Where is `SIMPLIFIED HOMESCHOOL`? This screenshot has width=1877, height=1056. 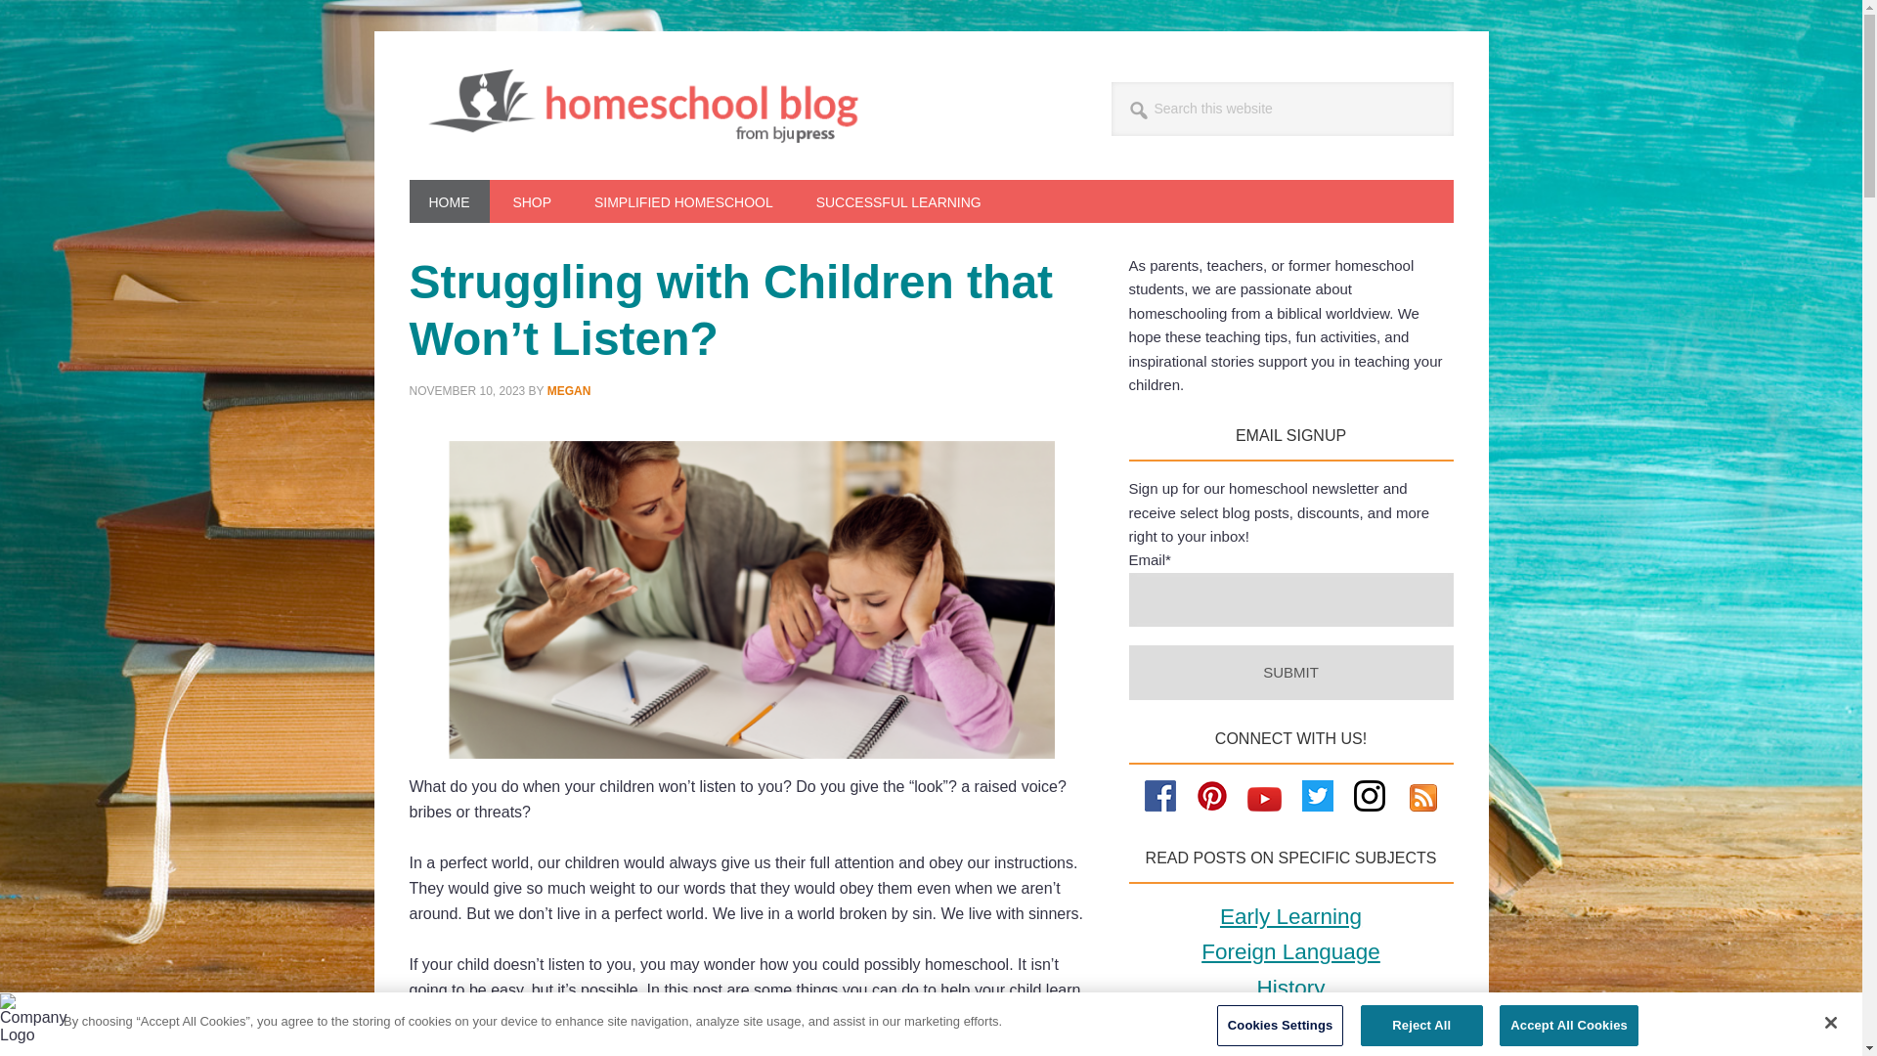
SIMPLIFIED HOMESCHOOL is located at coordinates (682, 200).